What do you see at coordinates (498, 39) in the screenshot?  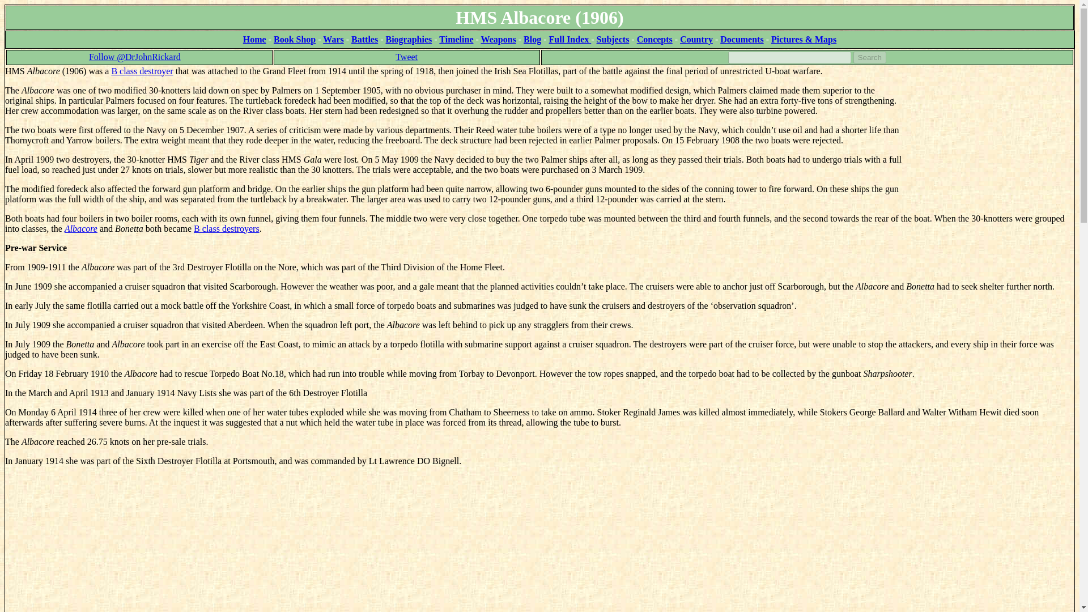 I see `Weapons` at bounding box center [498, 39].